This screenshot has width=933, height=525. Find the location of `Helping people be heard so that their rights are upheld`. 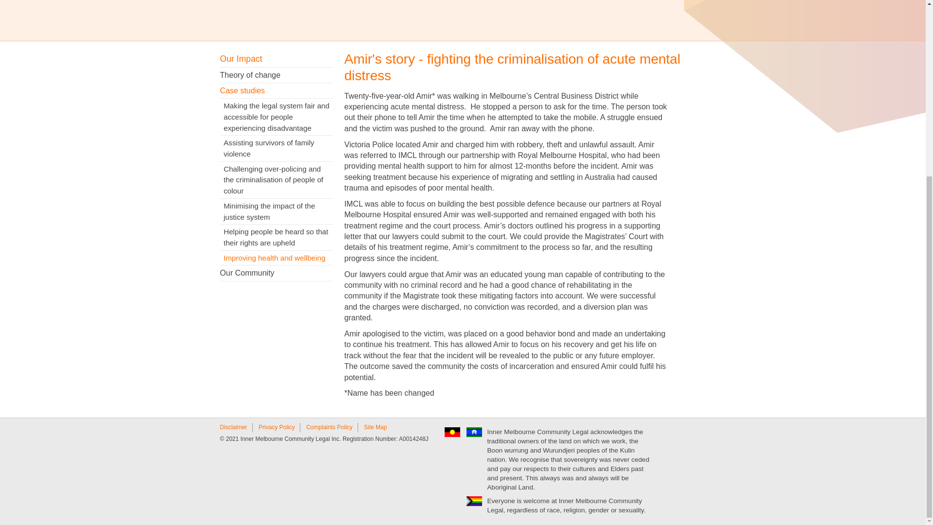

Helping people be heard so that their rights are upheld is located at coordinates (276, 237).